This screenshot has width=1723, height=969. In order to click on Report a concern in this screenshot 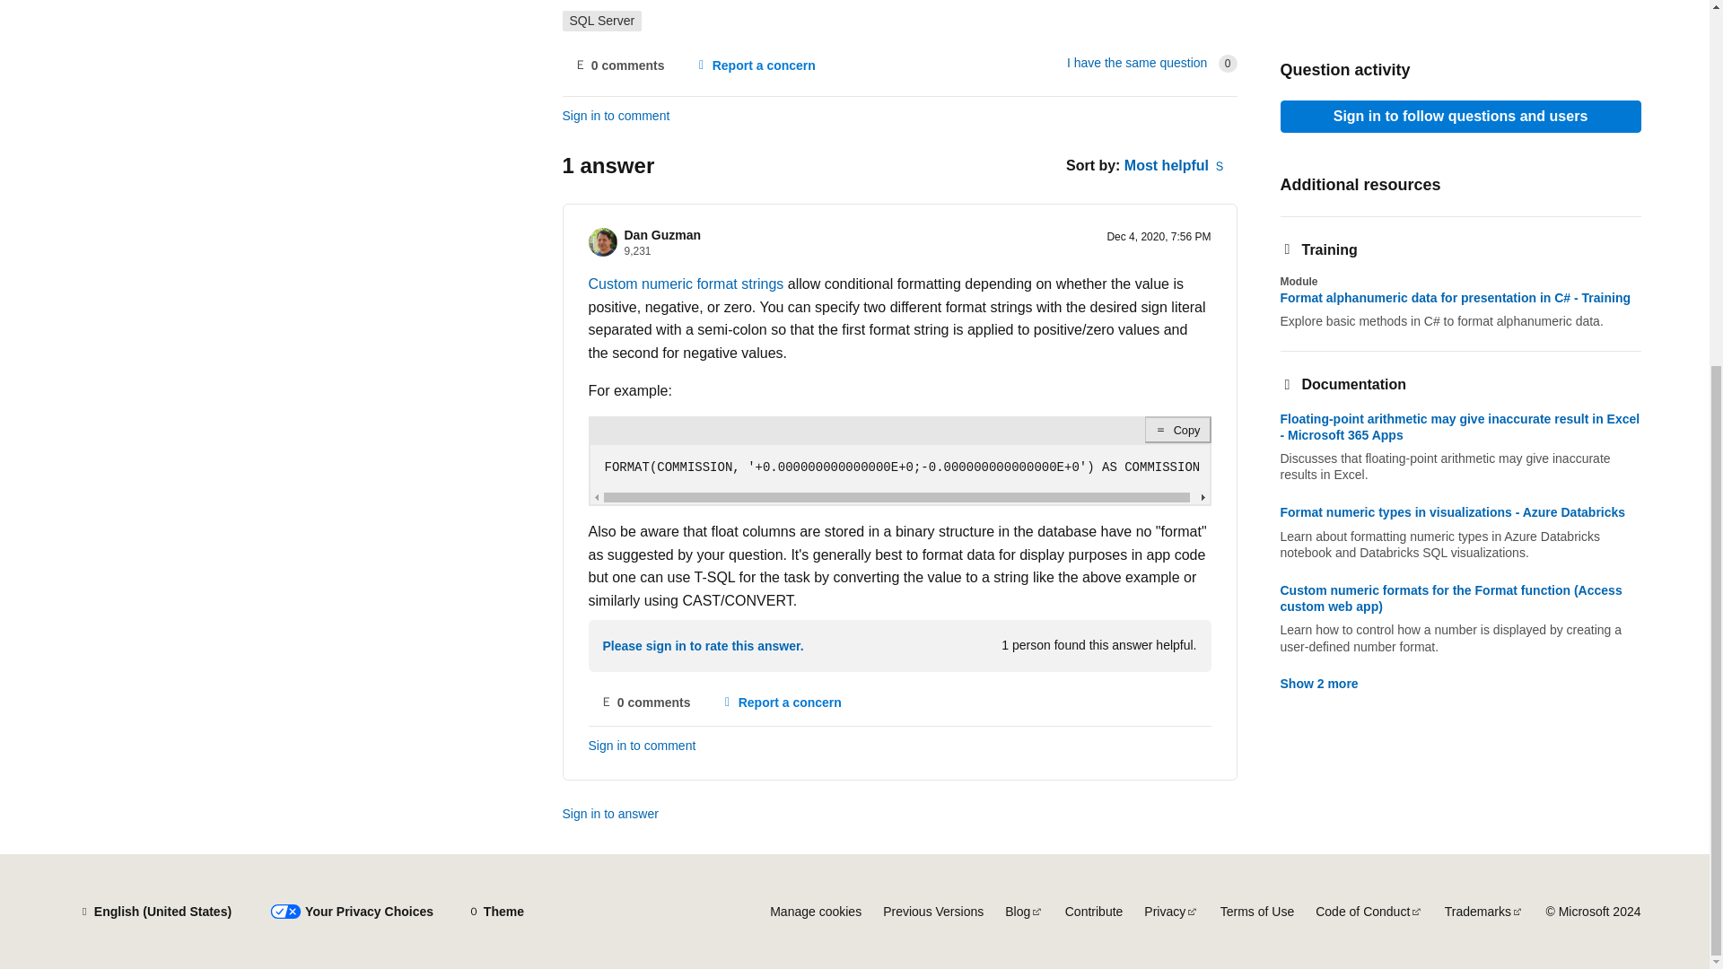, I will do `click(754, 65)`.